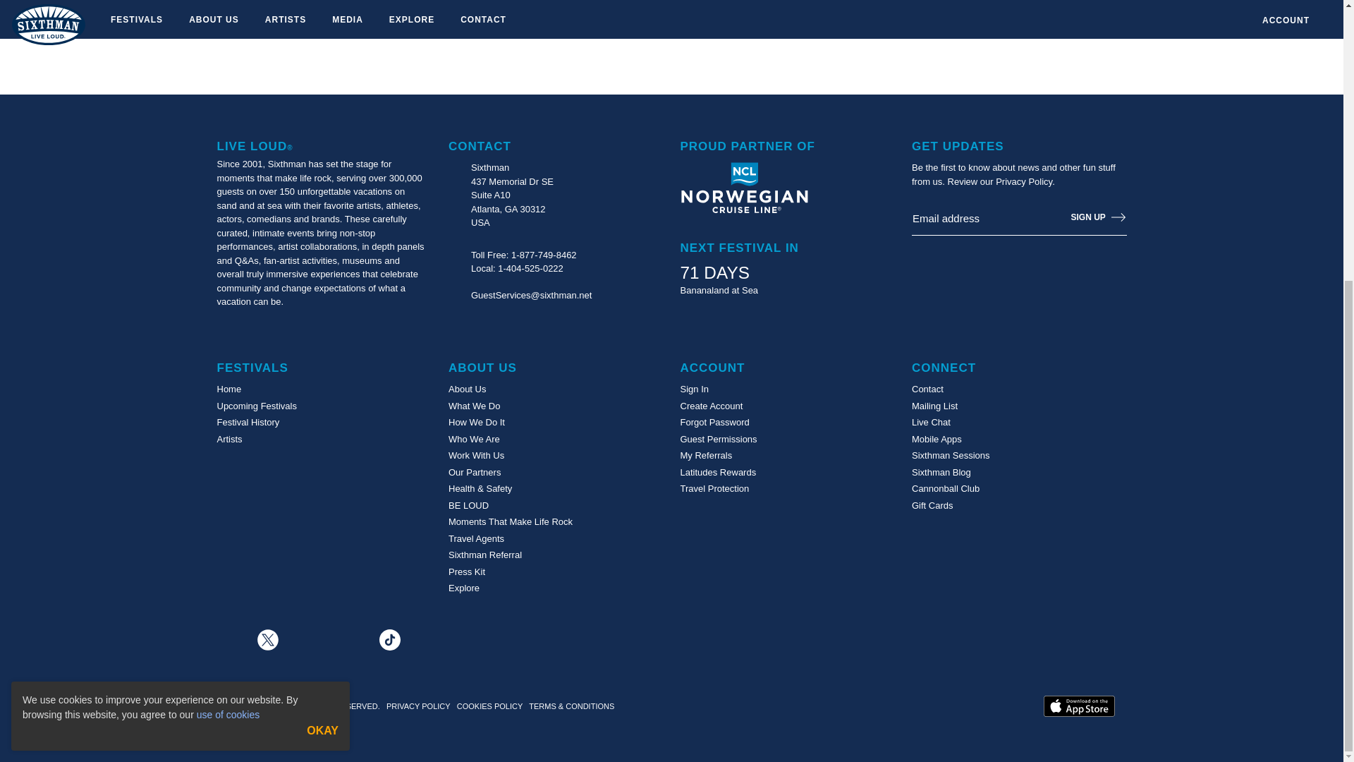  Describe the element at coordinates (743, 188) in the screenshot. I see `Norwegian Cruise Line` at that location.